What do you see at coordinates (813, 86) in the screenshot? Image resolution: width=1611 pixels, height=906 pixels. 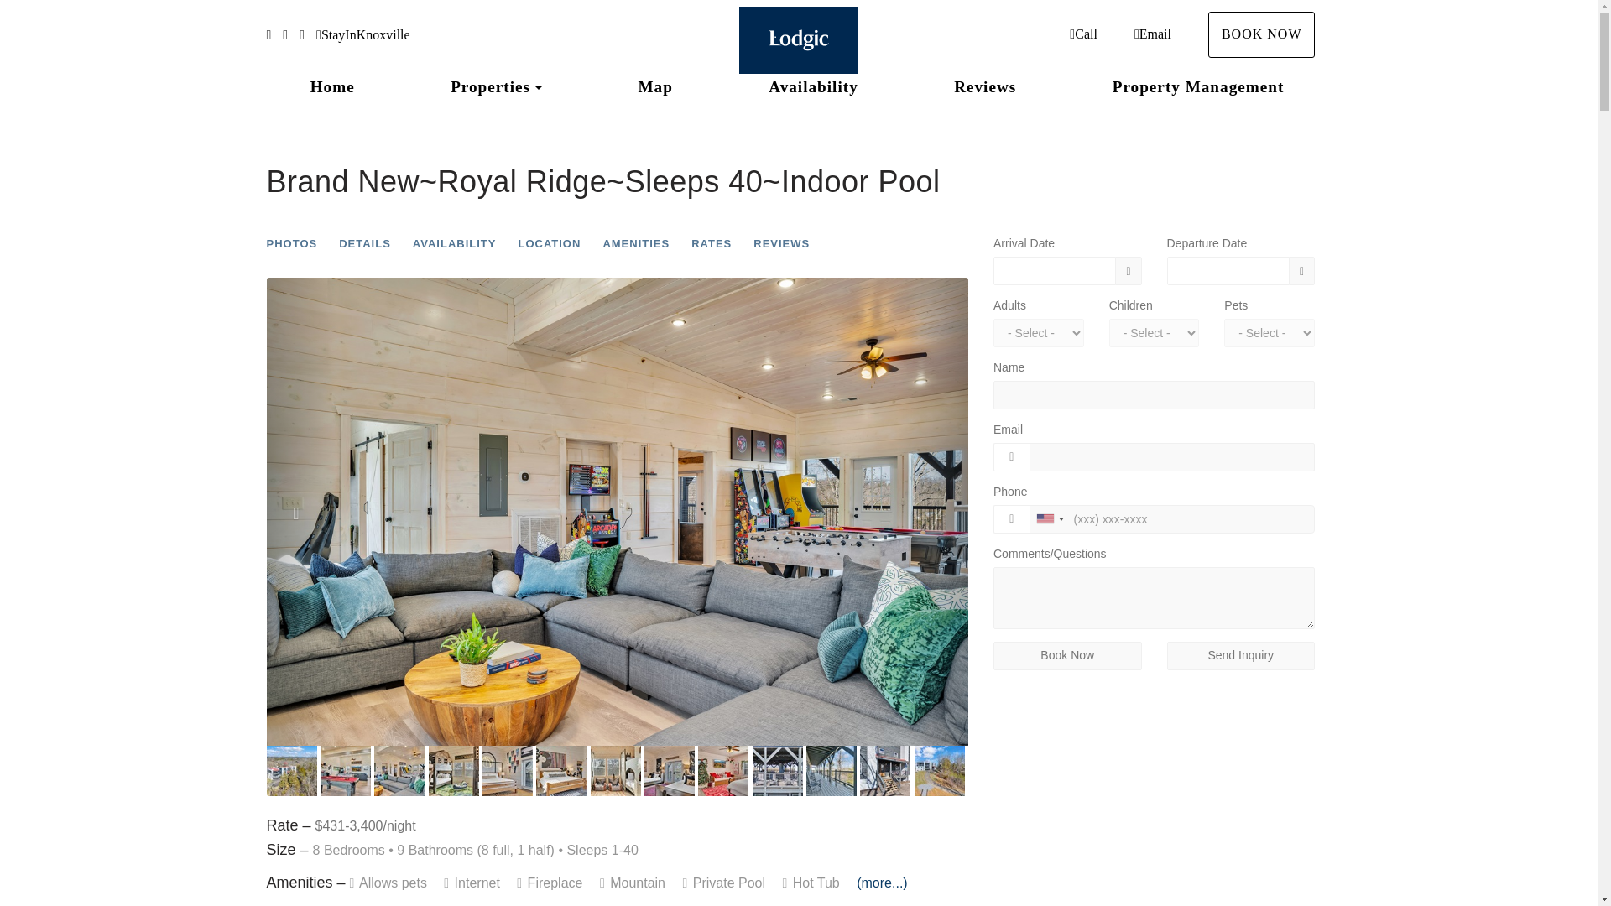 I see `Availability` at bounding box center [813, 86].